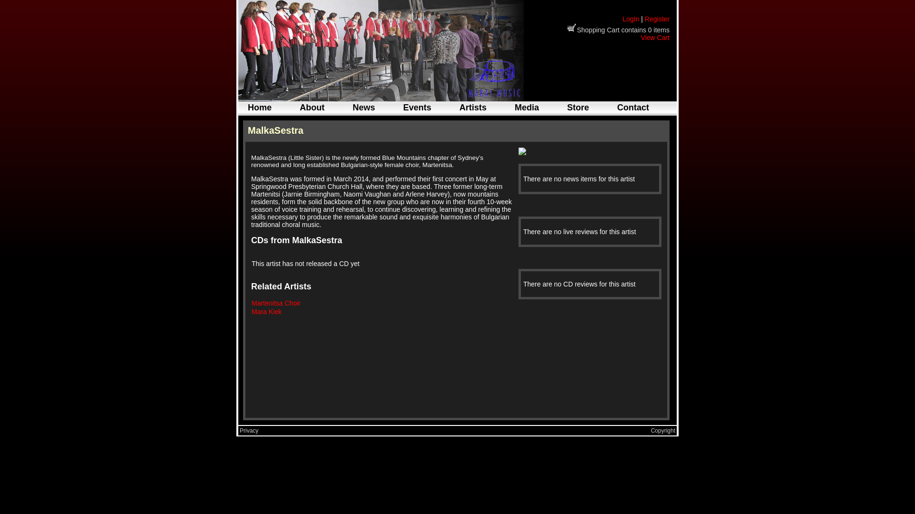  Describe the element at coordinates (631, 19) in the screenshot. I see `LogIn` at that location.